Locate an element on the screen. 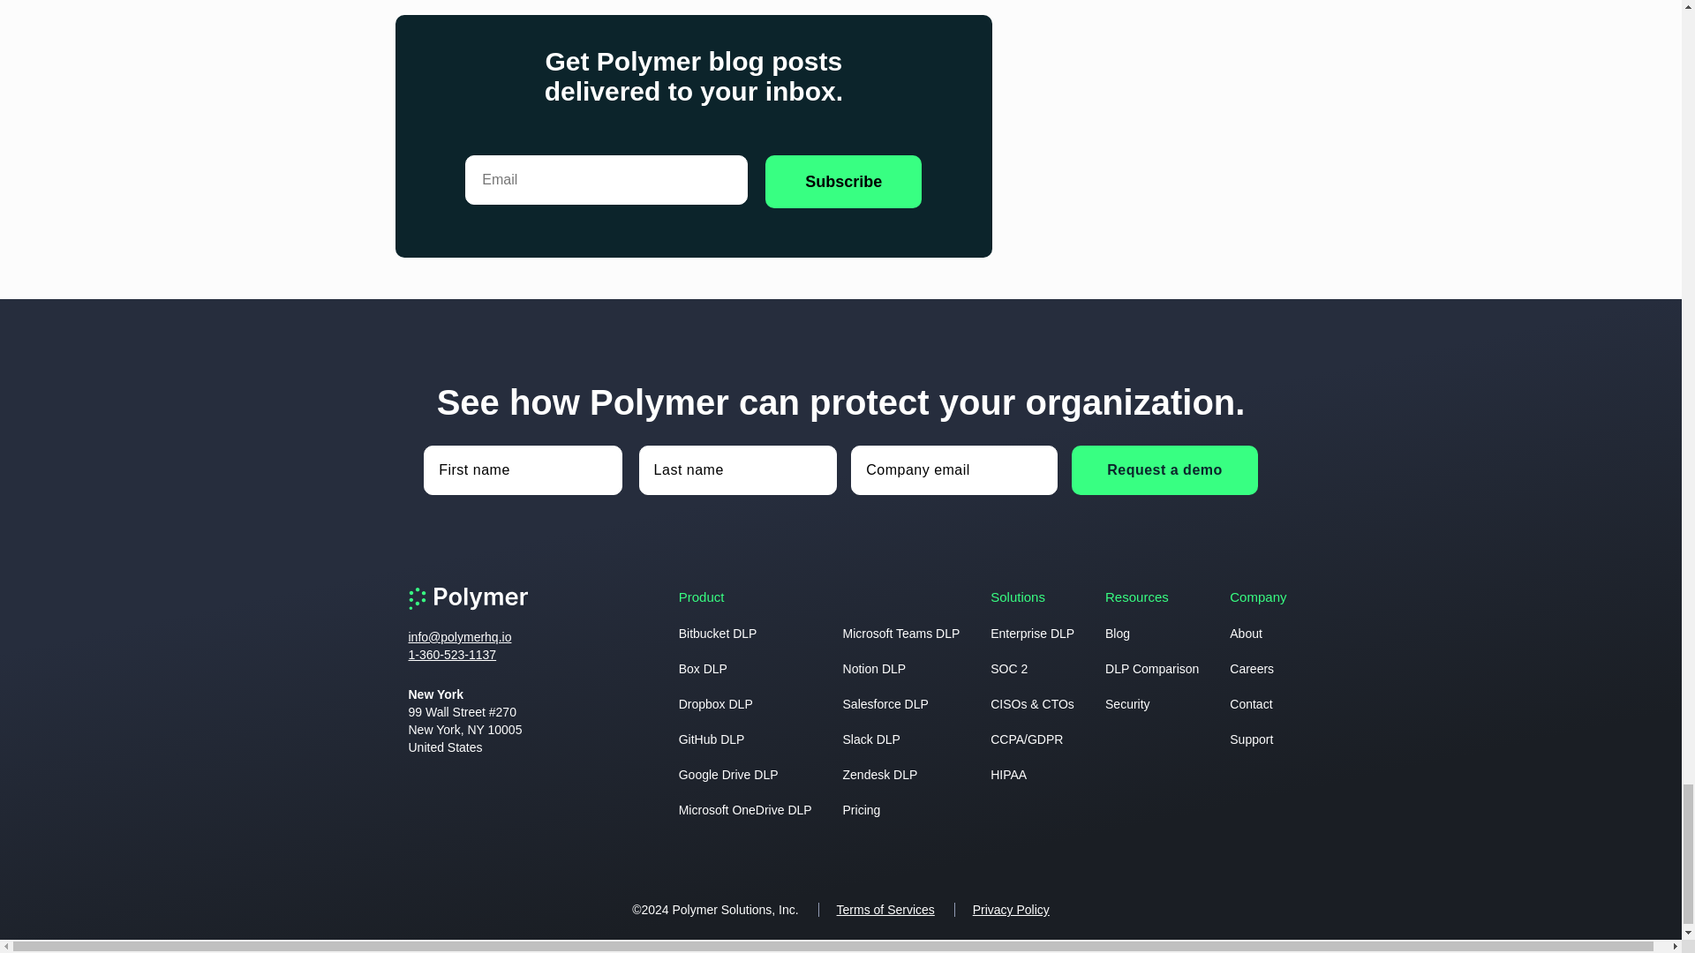  Subscribe is located at coordinates (844, 182).